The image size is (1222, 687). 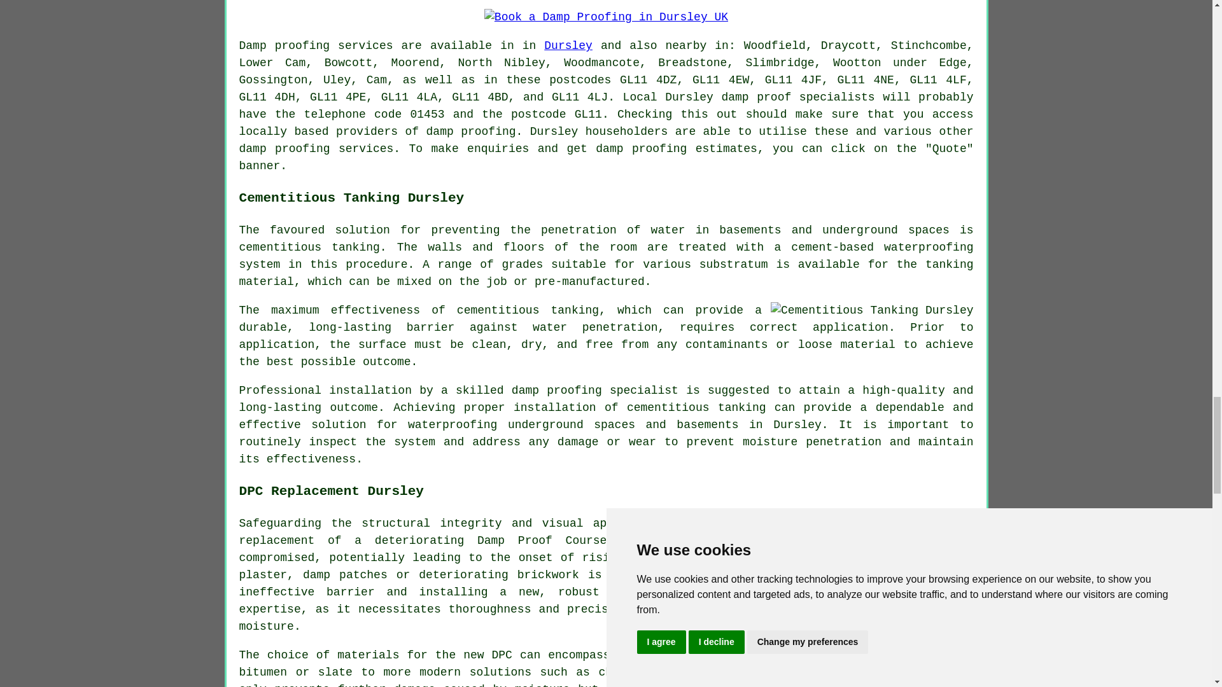 What do you see at coordinates (528, 310) in the screenshot?
I see `cementitious tanking` at bounding box center [528, 310].